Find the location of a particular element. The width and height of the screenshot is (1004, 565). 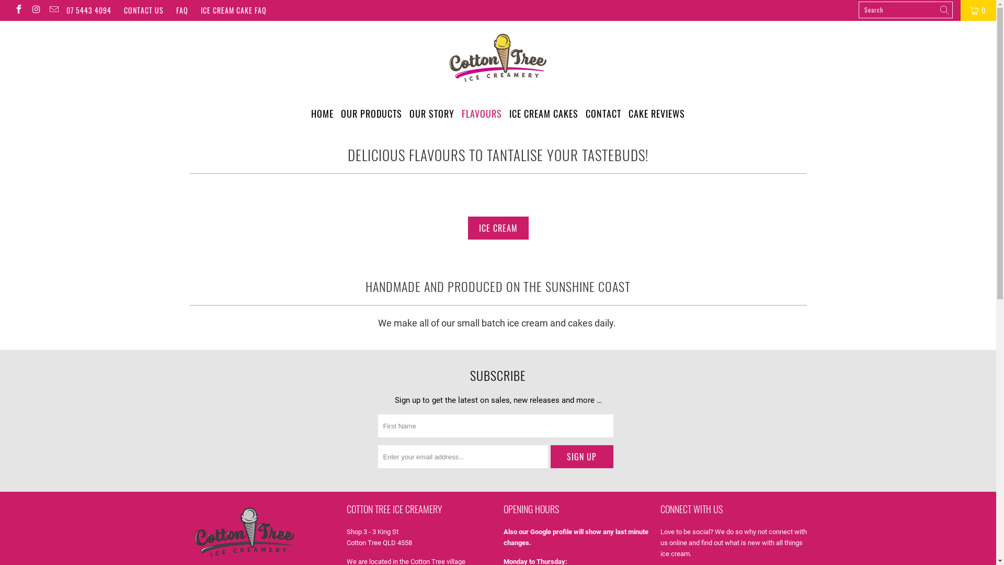

CONTACT is located at coordinates (603, 114).